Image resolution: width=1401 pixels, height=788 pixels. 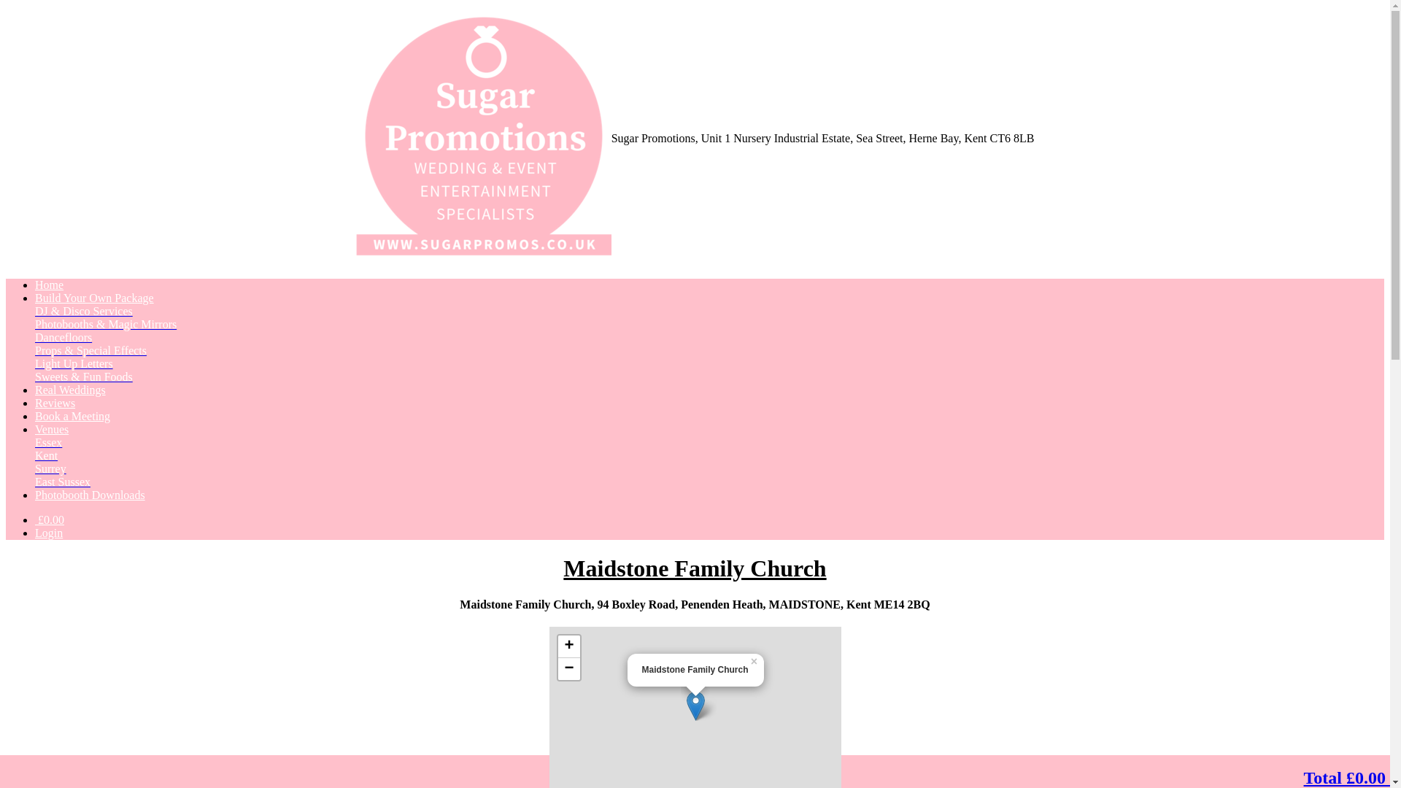 What do you see at coordinates (568, 646) in the screenshot?
I see `Zoom in` at bounding box center [568, 646].